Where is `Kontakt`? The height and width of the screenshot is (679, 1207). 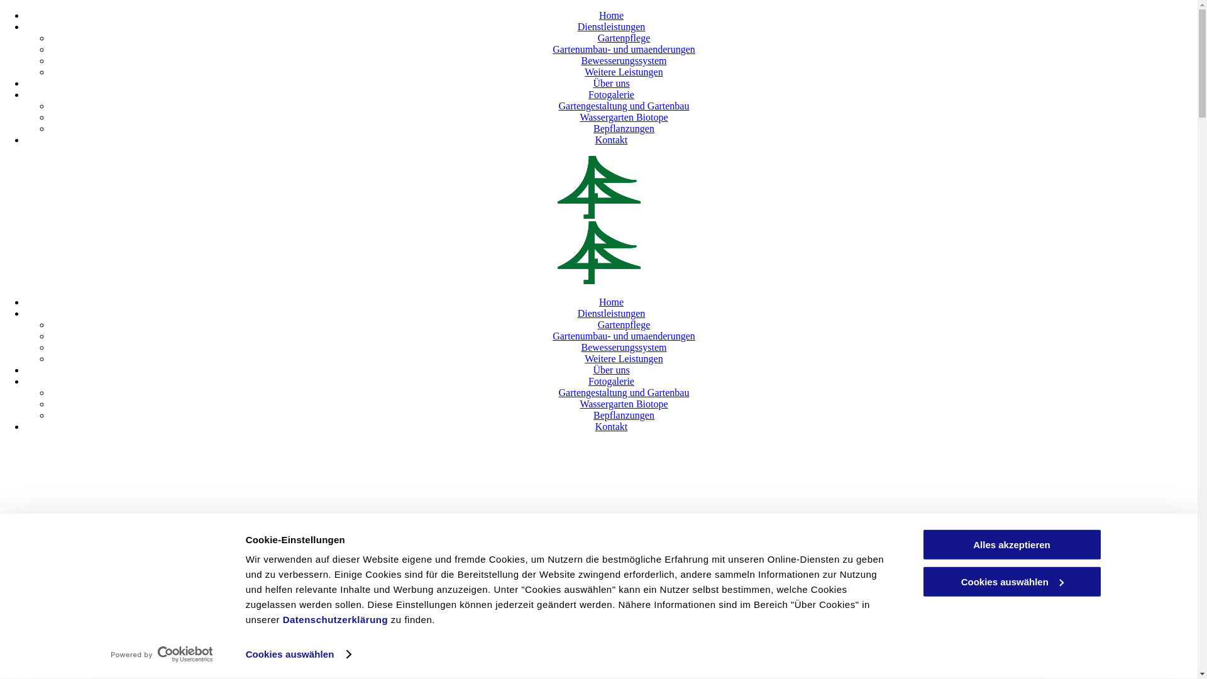
Kontakt is located at coordinates (611, 140).